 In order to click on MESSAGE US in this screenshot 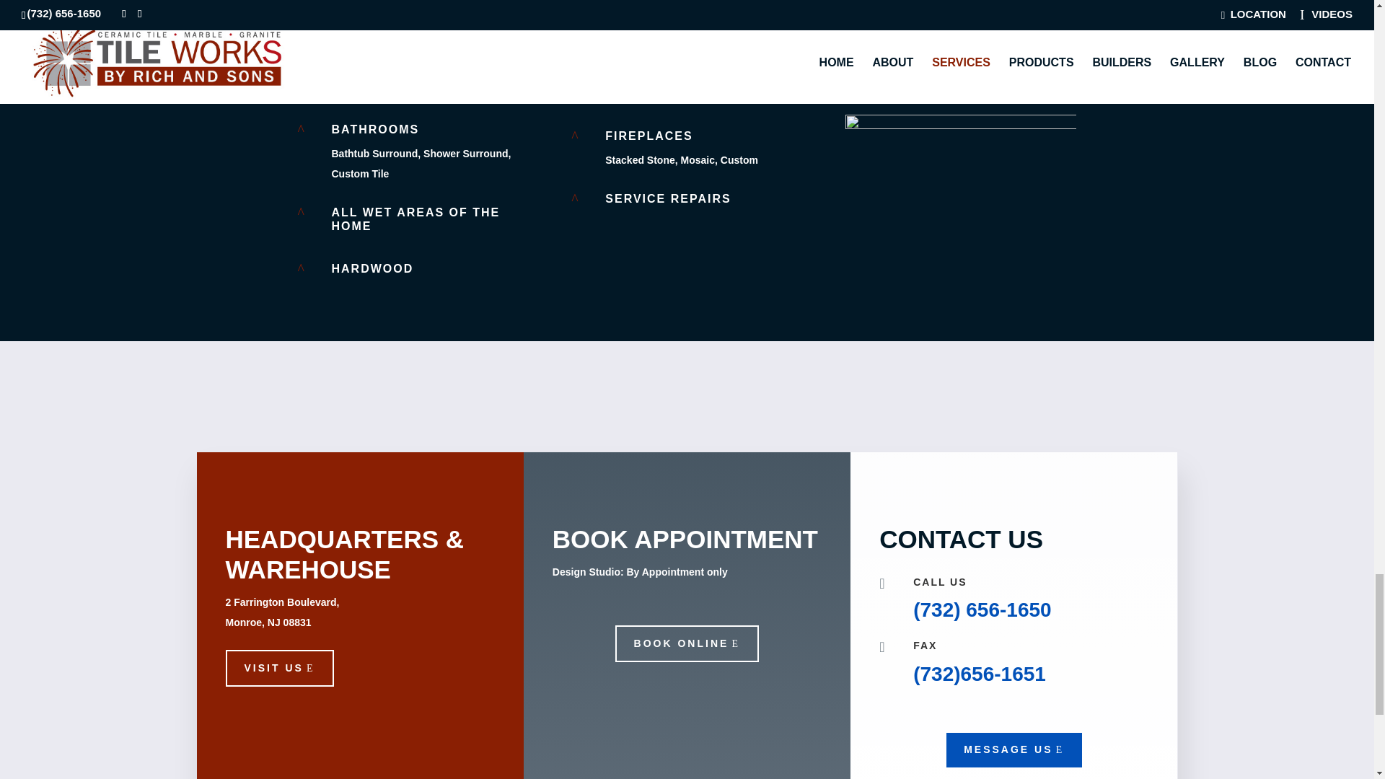, I will do `click(1014, 750)`.